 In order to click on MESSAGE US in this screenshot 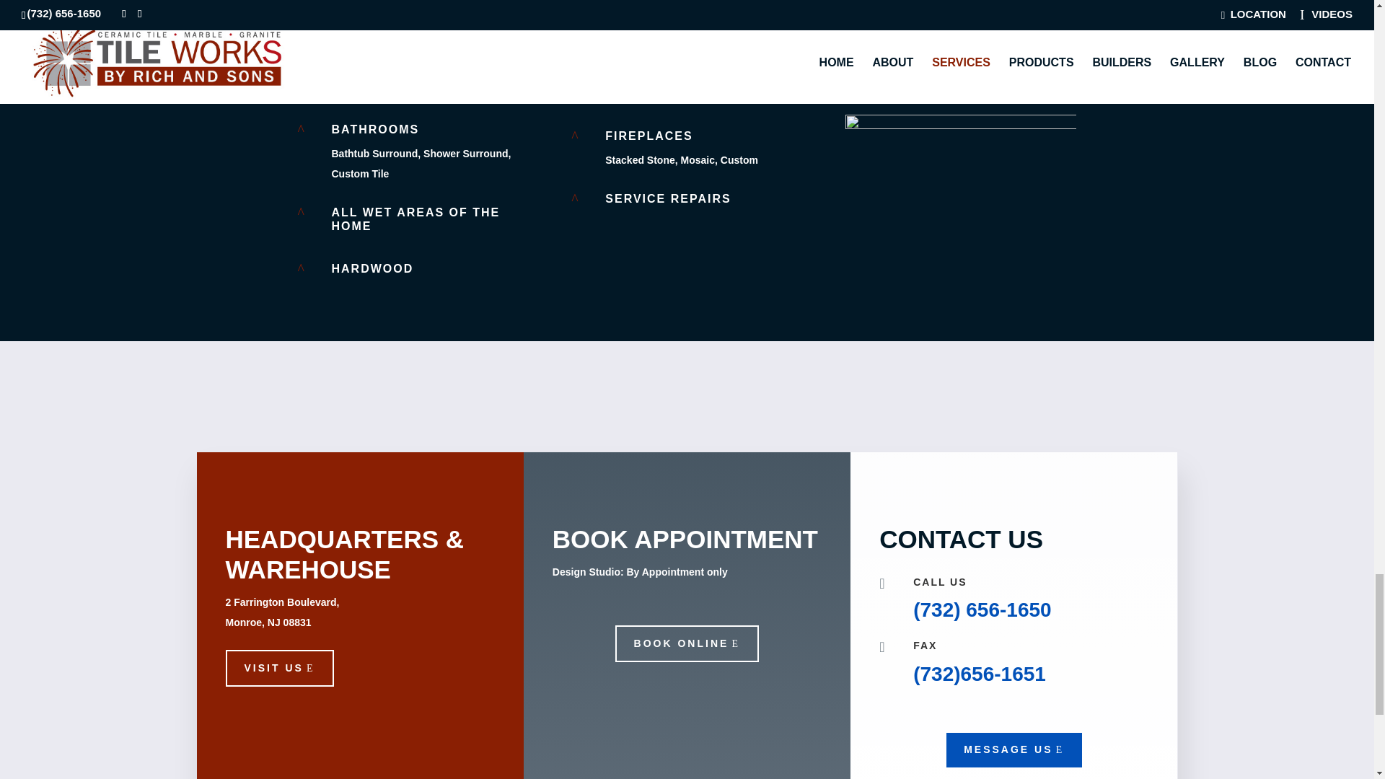, I will do `click(1014, 750)`.